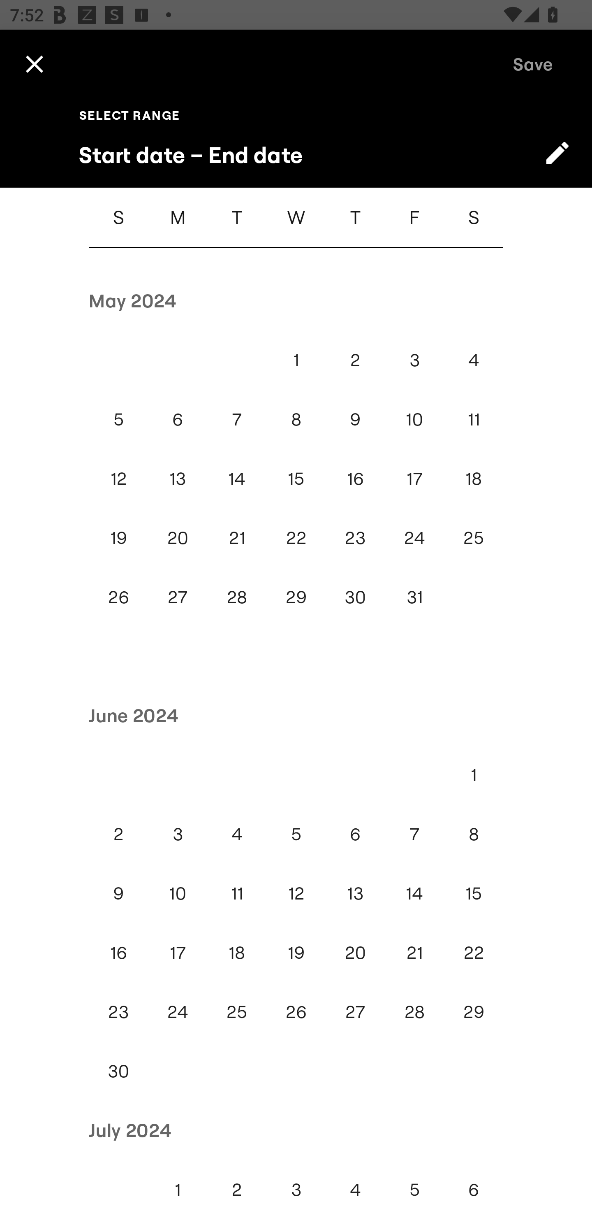  I want to click on 2 Sun, Jun 2, so click(118, 834).